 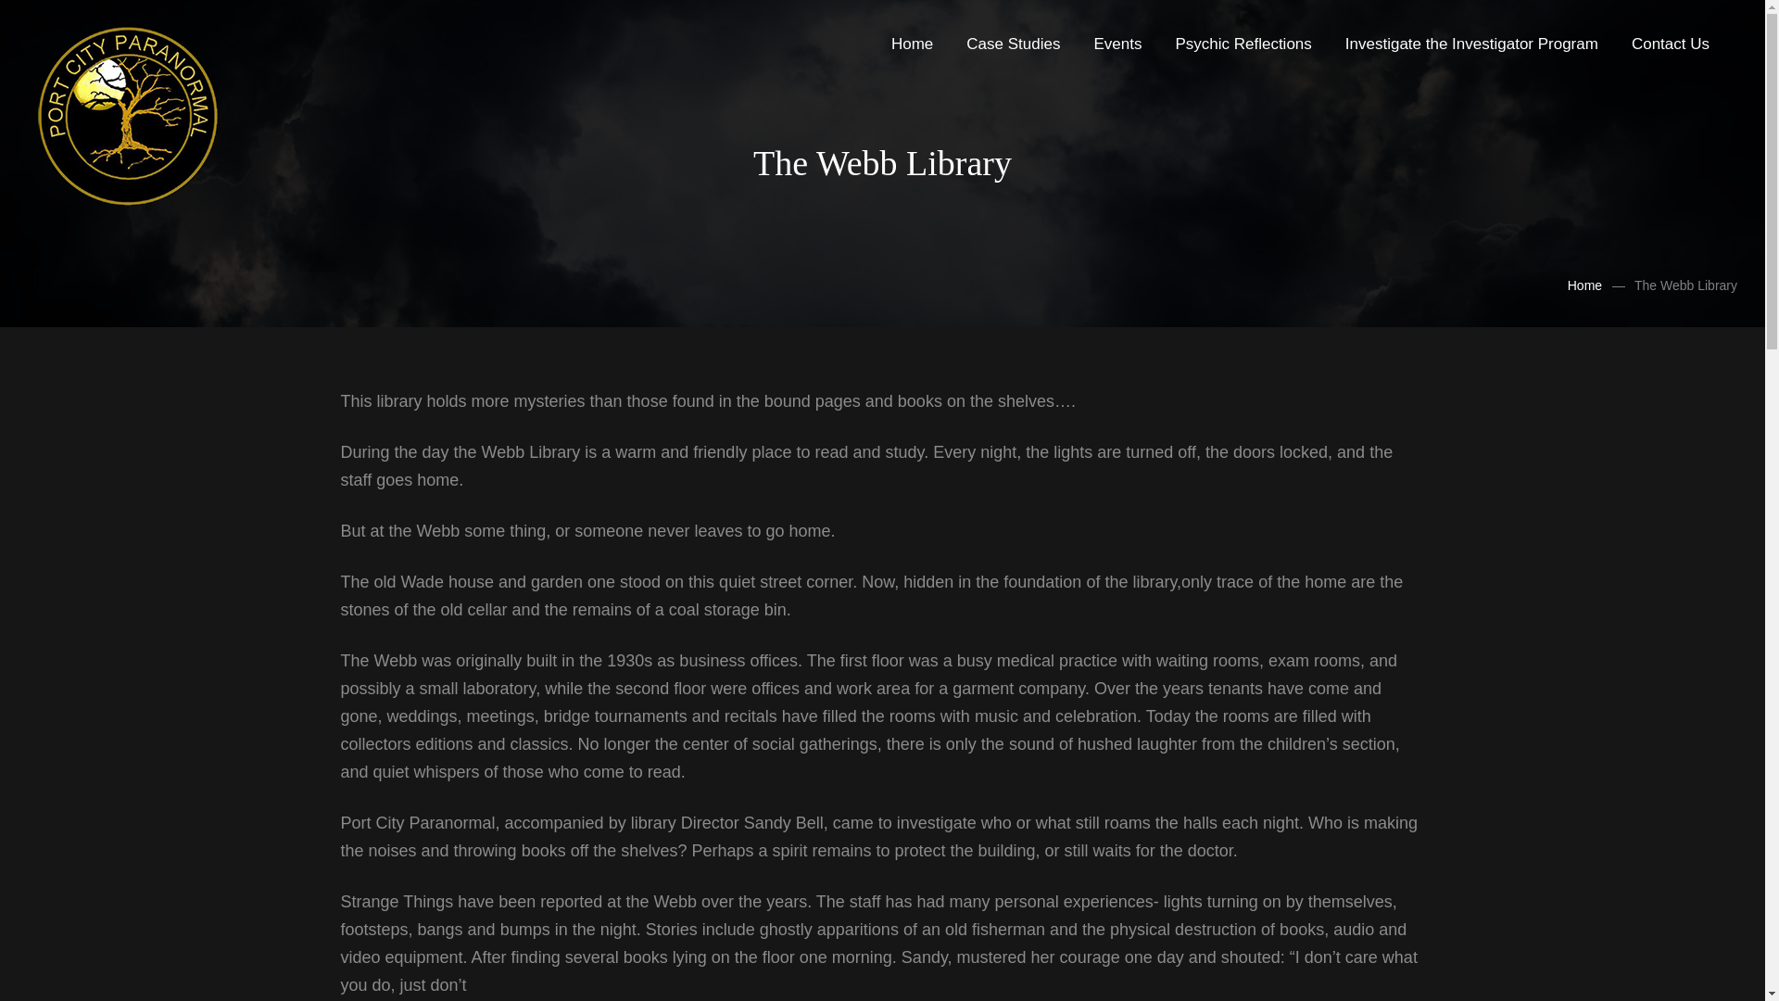 I want to click on Go to Port City Paranormal., so click(x=1584, y=285).